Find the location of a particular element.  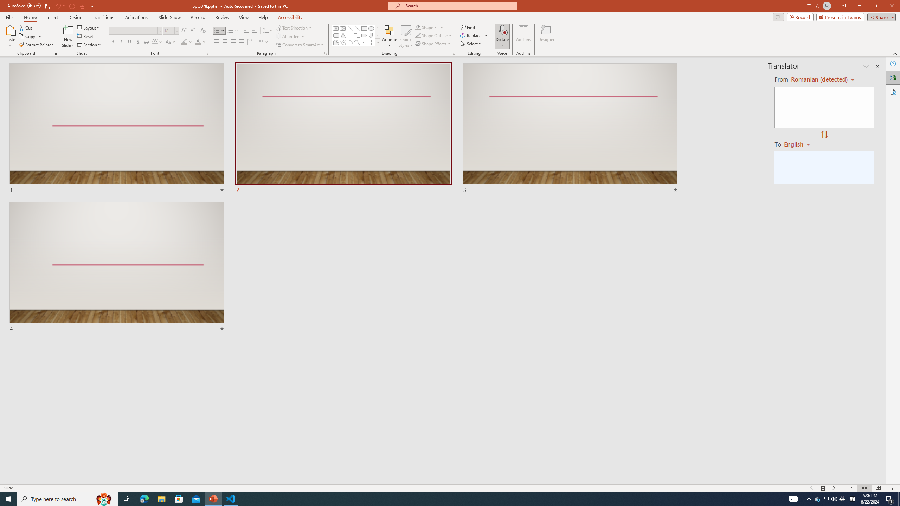

Help is located at coordinates (893, 64).